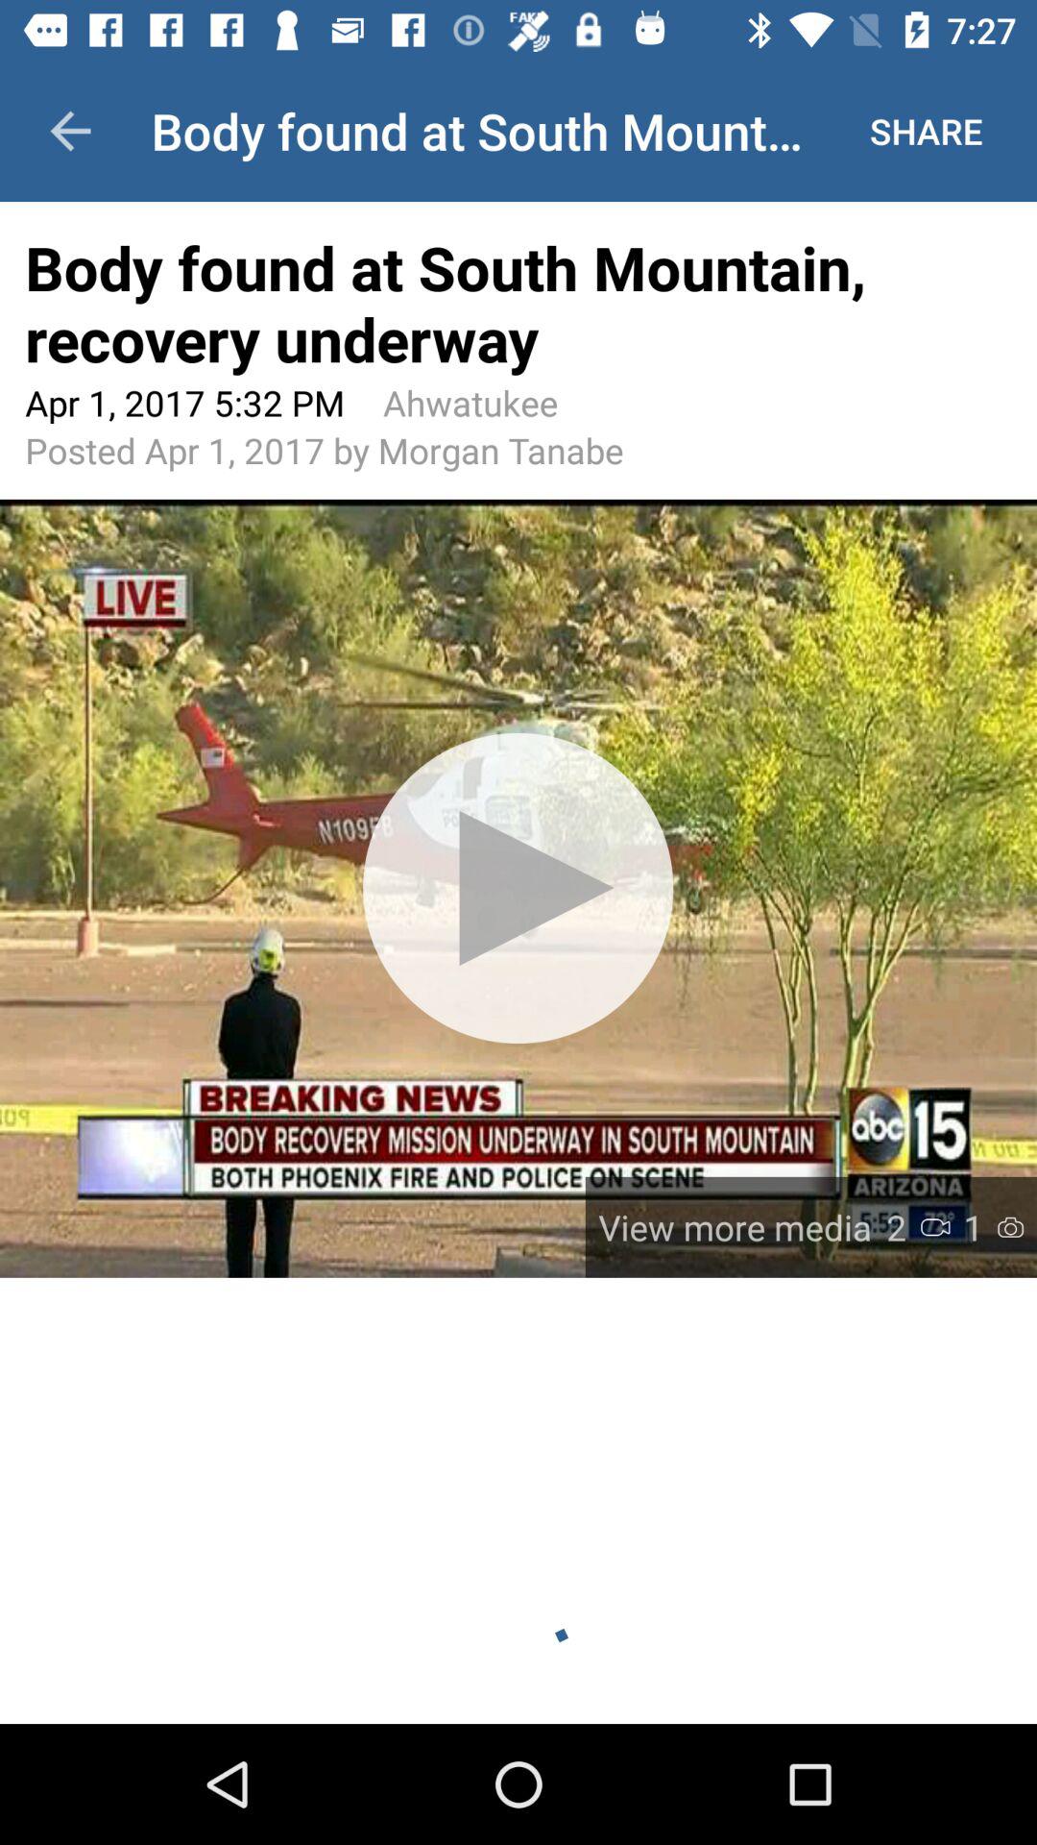 The height and width of the screenshot is (1845, 1037). Describe the element at coordinates (70, 131) in the screenshot. I see `press app next to the body found at` at that location.